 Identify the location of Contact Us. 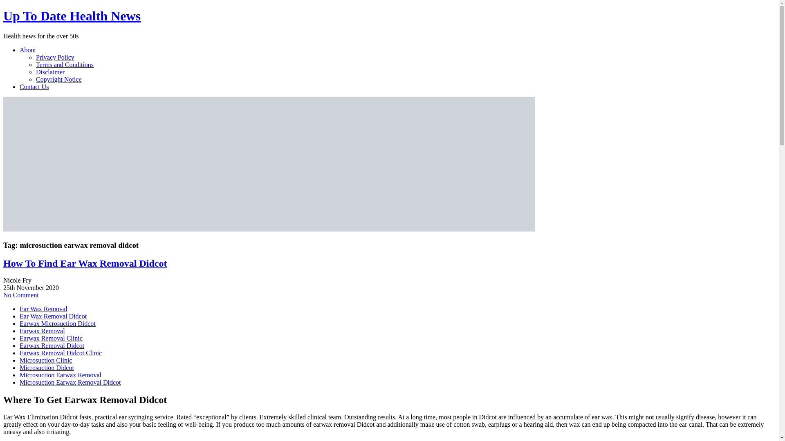
(34, 87).